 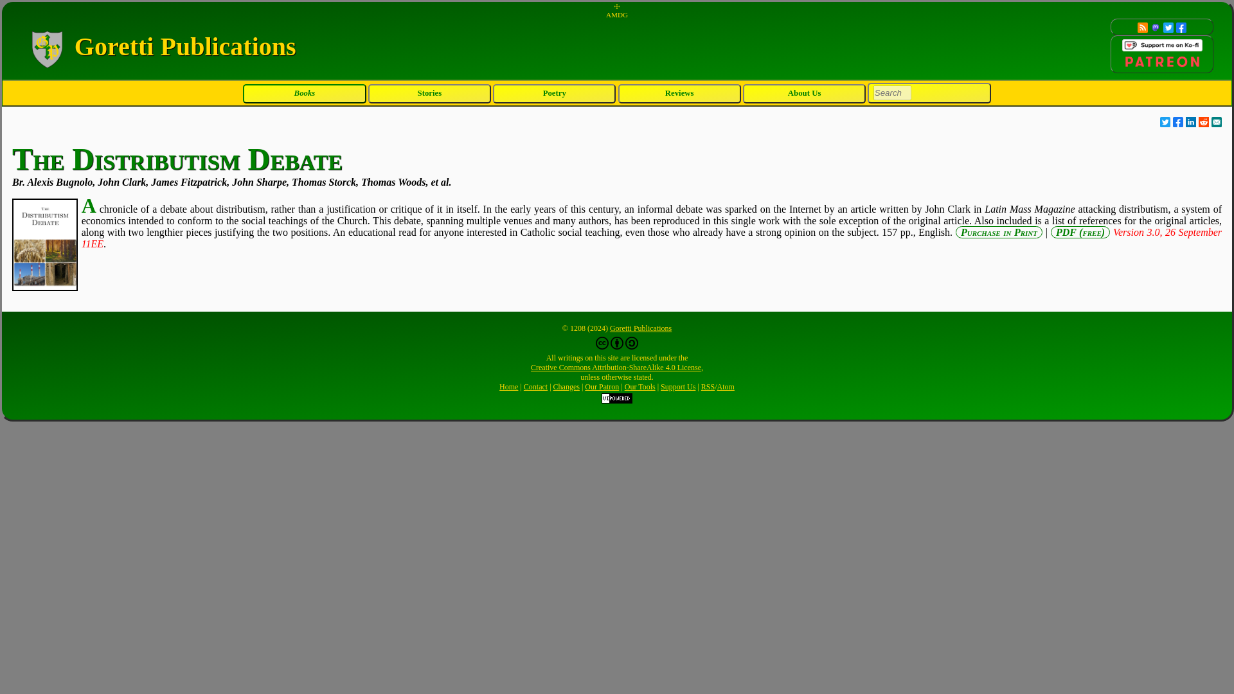 What do you see at coordinates (305, 94) in the screenshot?
I see `Books` at bounding box center [305, 94].